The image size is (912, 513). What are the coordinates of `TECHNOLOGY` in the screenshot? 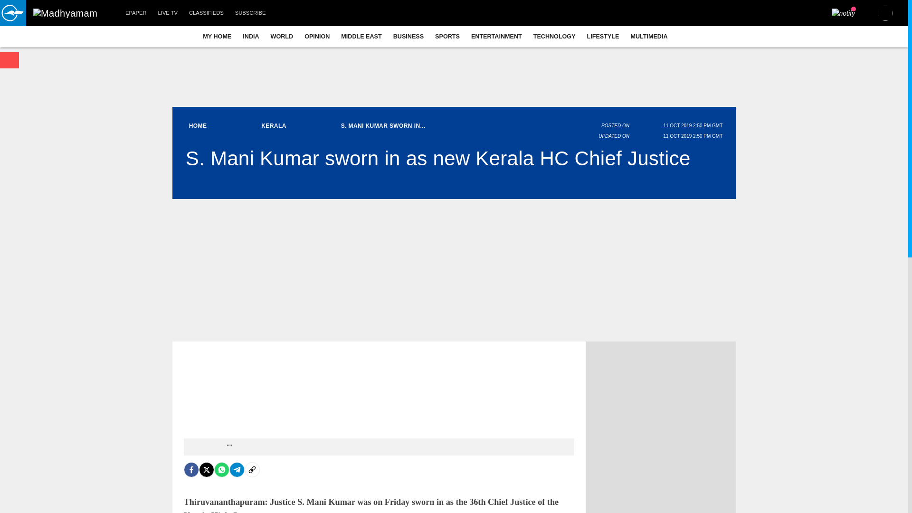 It's located at (555, 36).